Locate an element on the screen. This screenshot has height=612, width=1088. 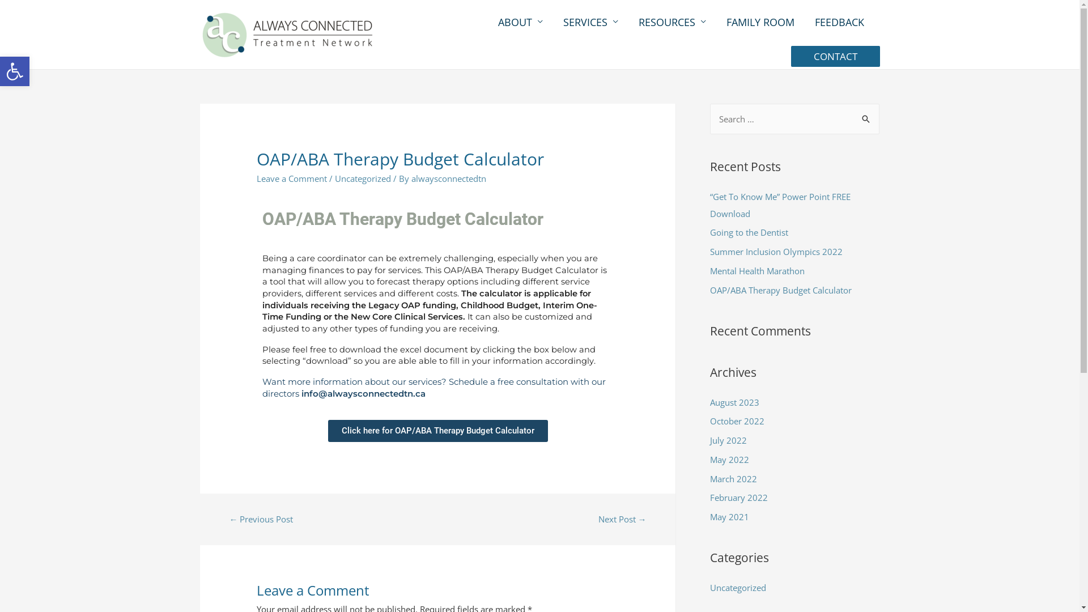
Leave a Comment is located at coordinates (292, 178).